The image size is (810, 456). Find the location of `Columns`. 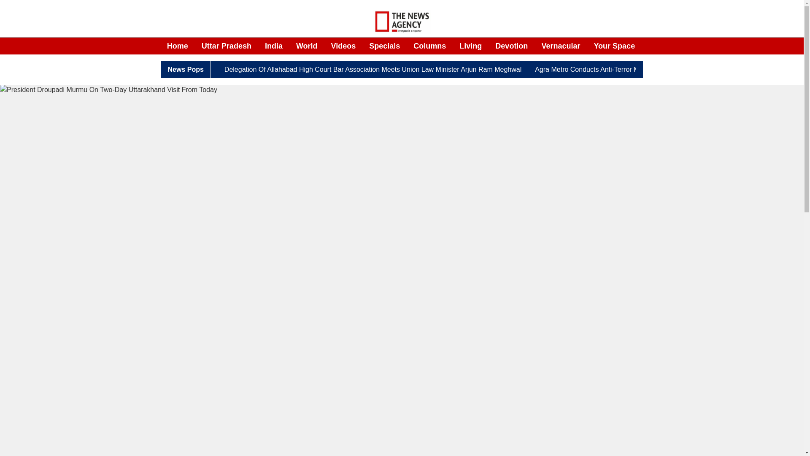

Columns is located at coordinates (429, 46).